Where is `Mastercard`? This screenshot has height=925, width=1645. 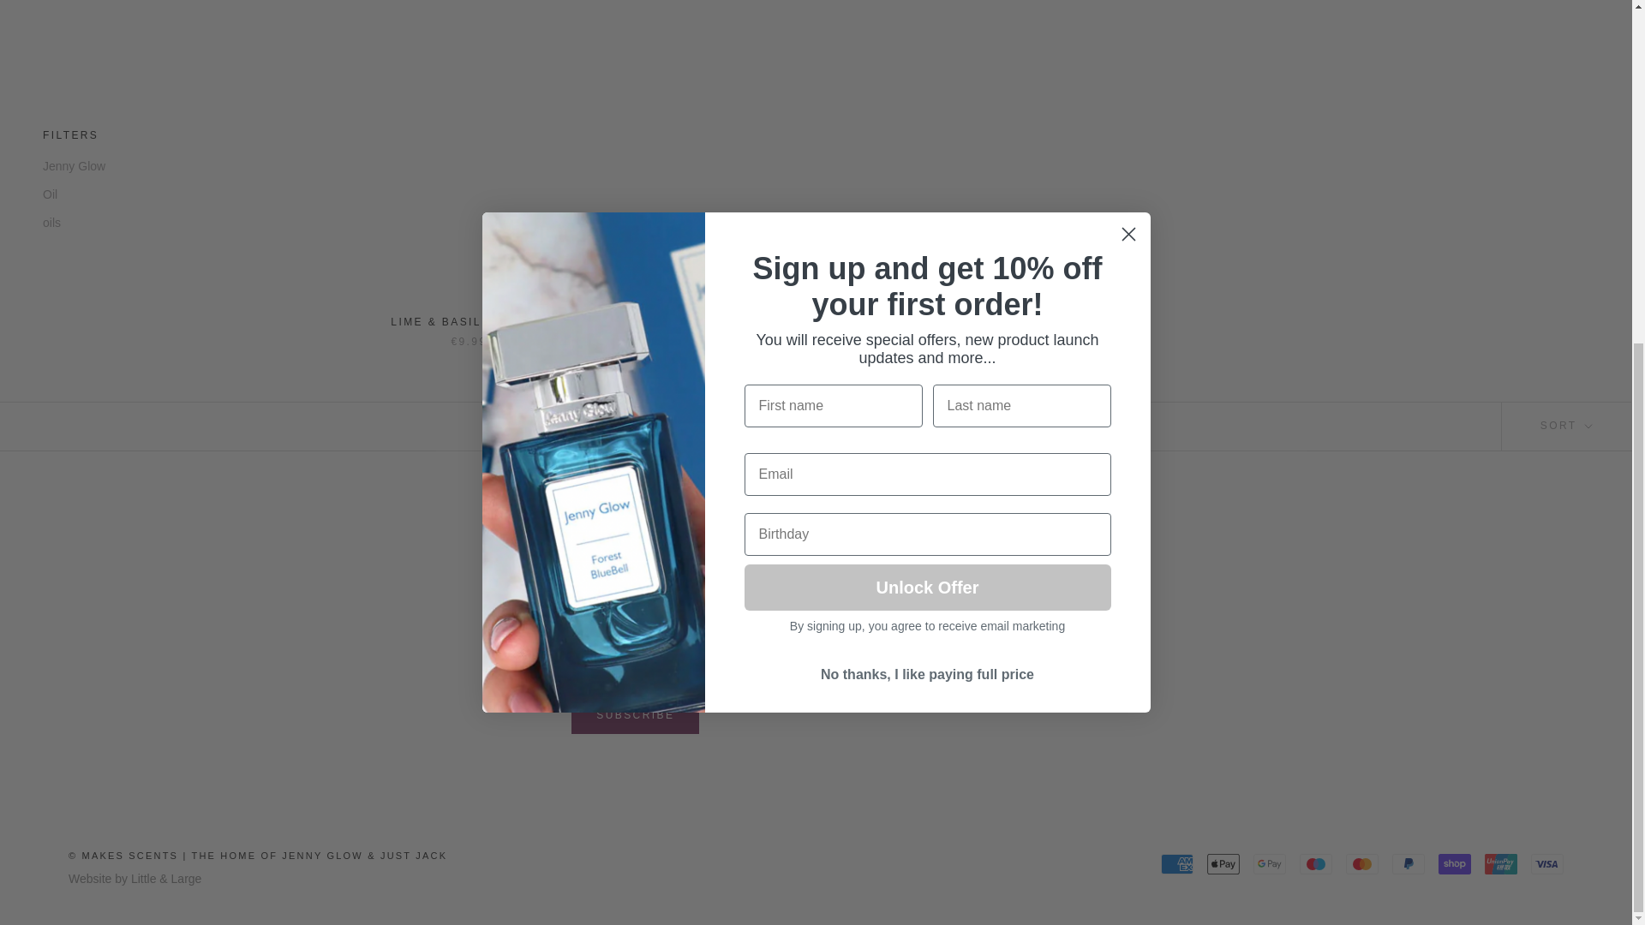
Mastercard is located at coordinates (1361, 863).